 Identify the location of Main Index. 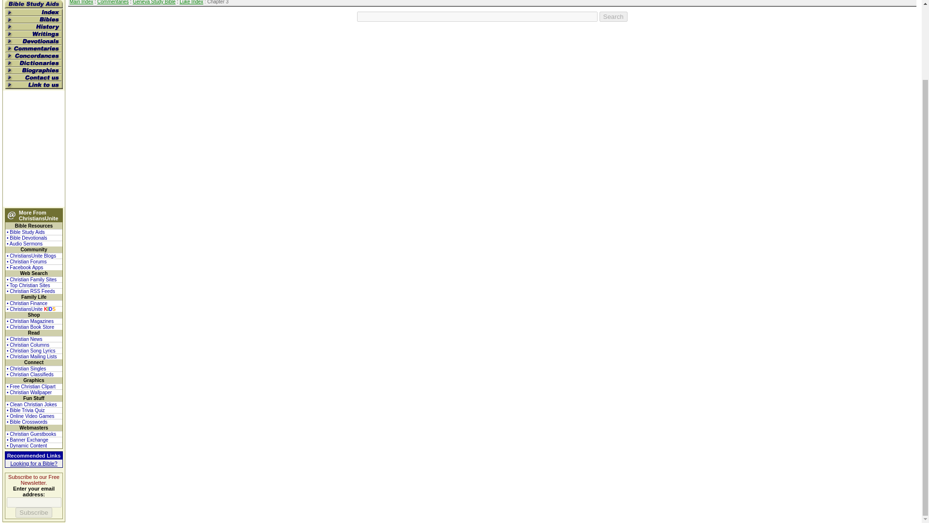
(81, 2).